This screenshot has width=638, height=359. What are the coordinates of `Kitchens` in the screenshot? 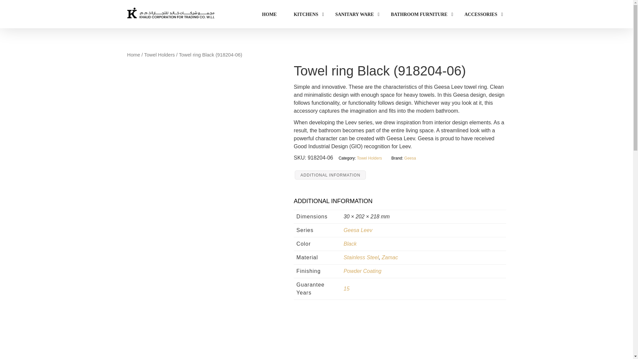 It's located at (306, 15).